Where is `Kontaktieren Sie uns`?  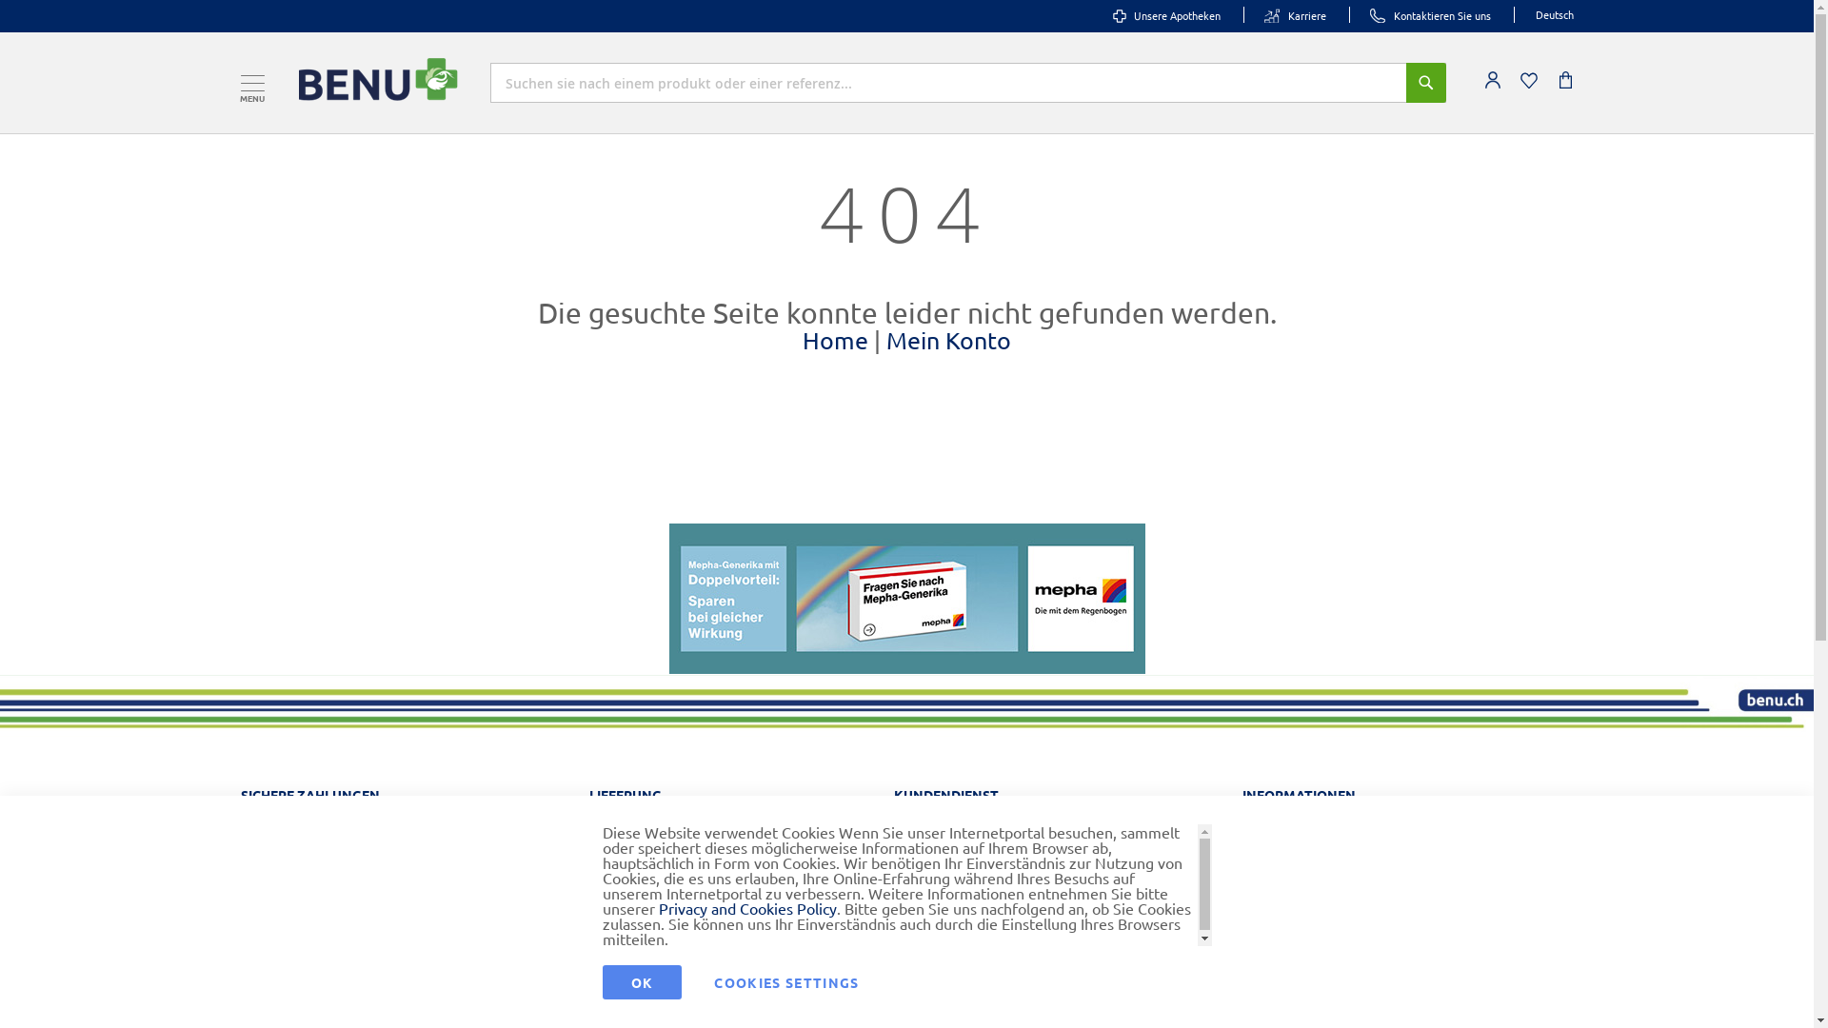
Kontaktieren Sie uns is located at coordinates (1430, 15).